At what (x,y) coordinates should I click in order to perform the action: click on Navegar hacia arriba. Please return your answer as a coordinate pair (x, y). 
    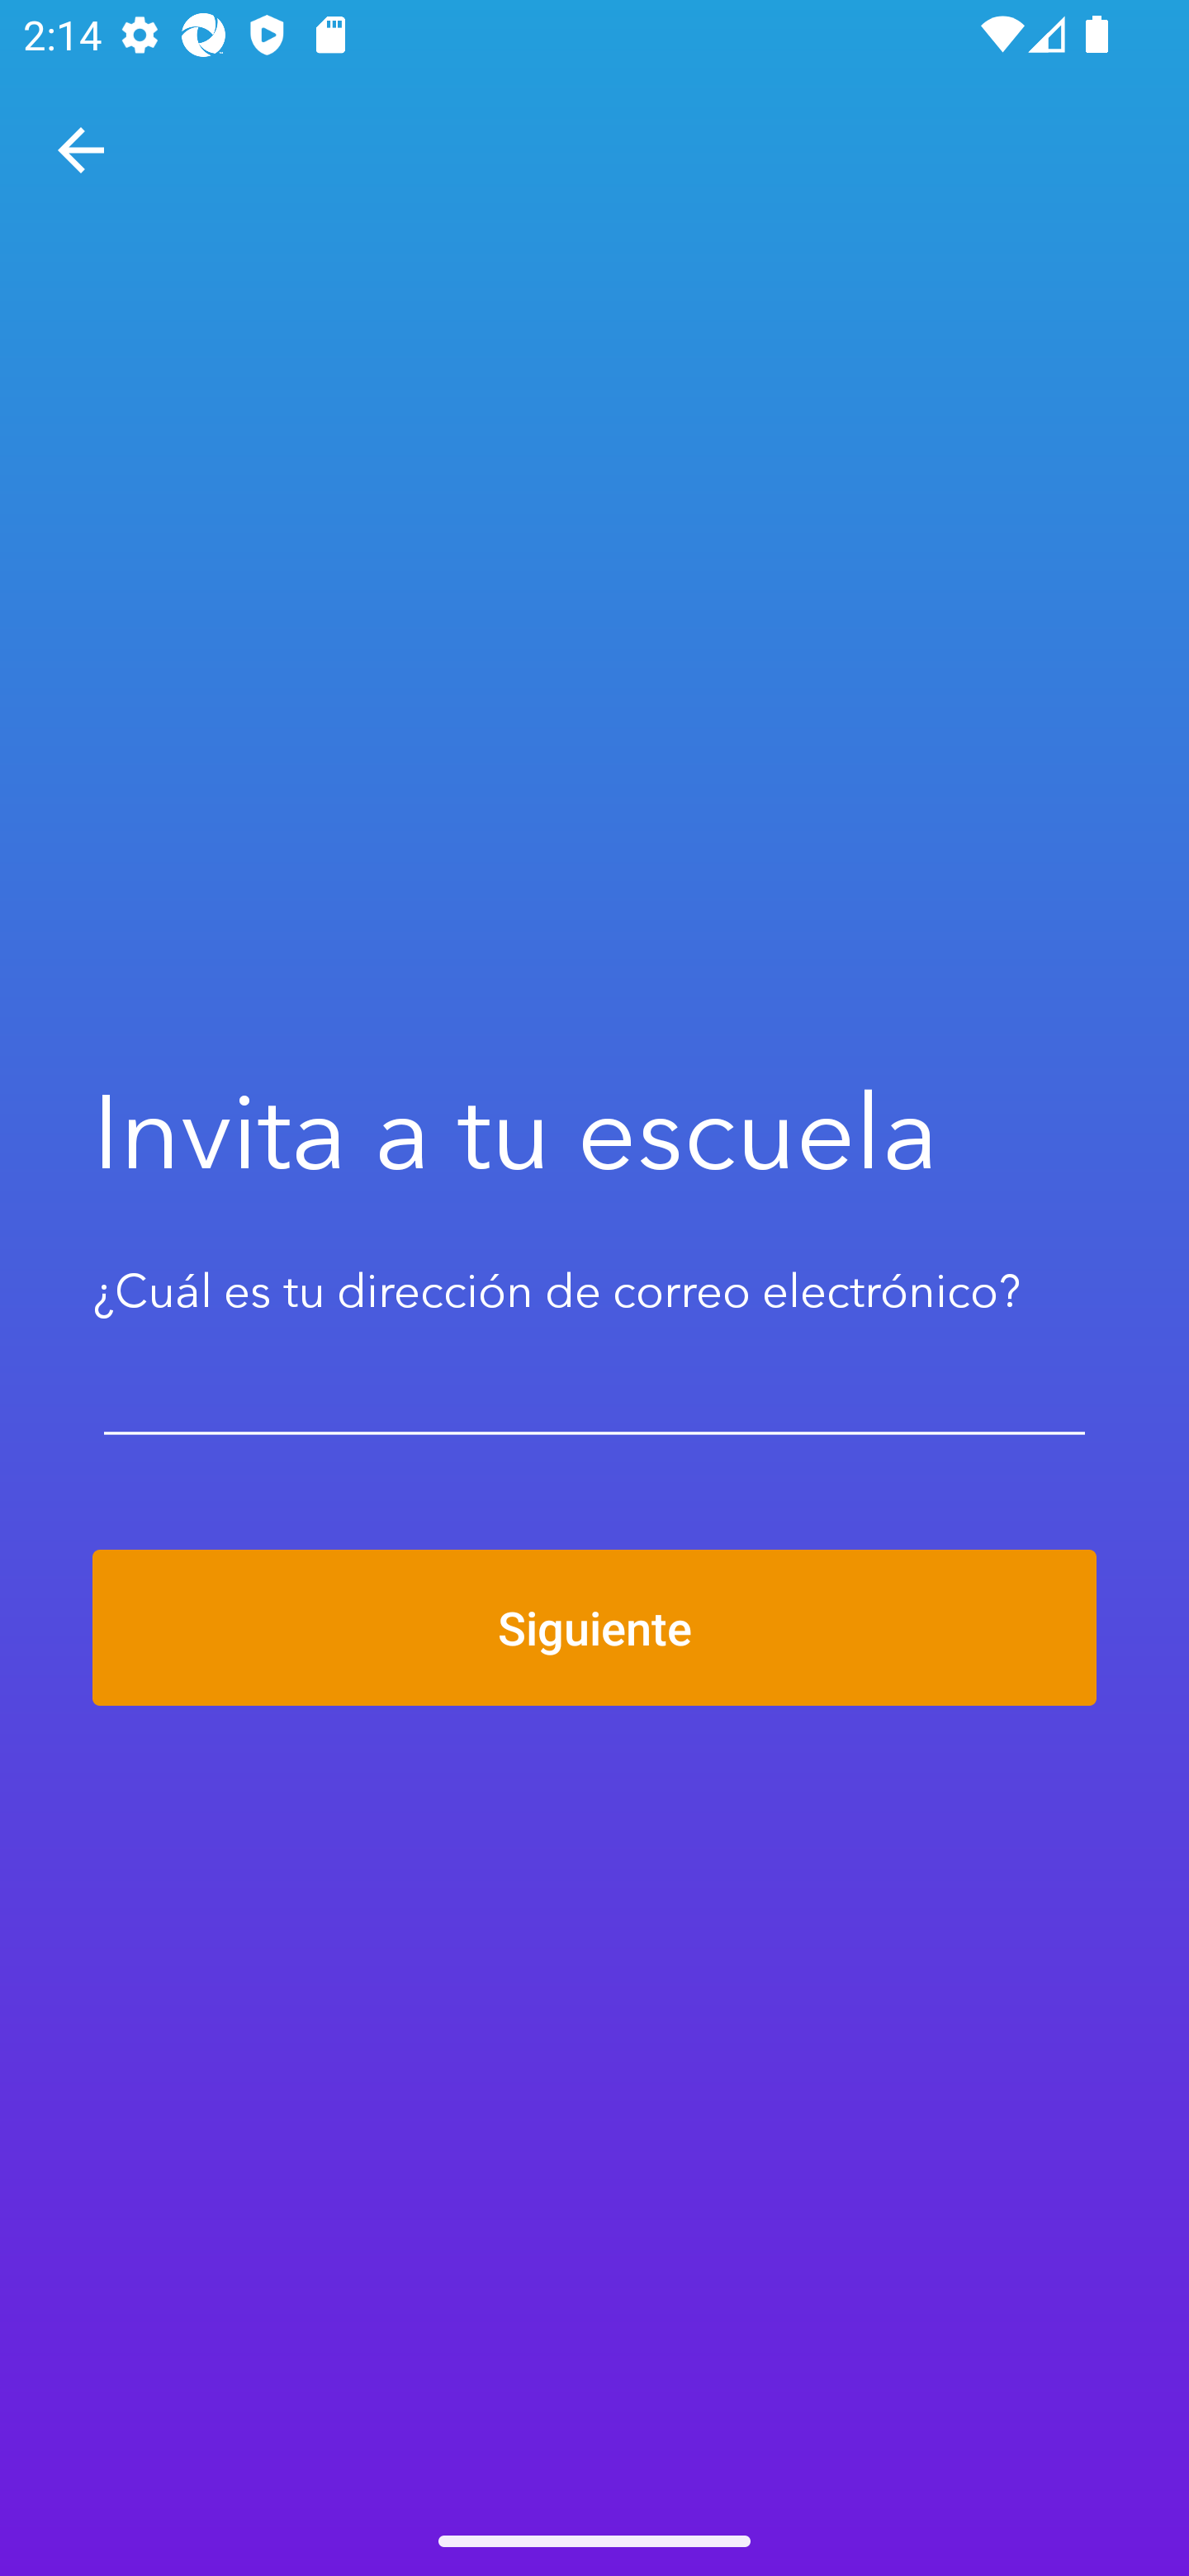
    Looking at the image, I should click on (81, 150).